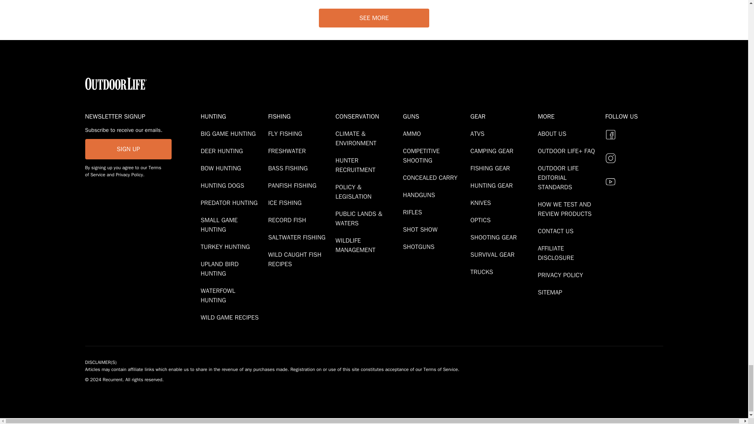  I want to click on Hunting, so click(232, 116).